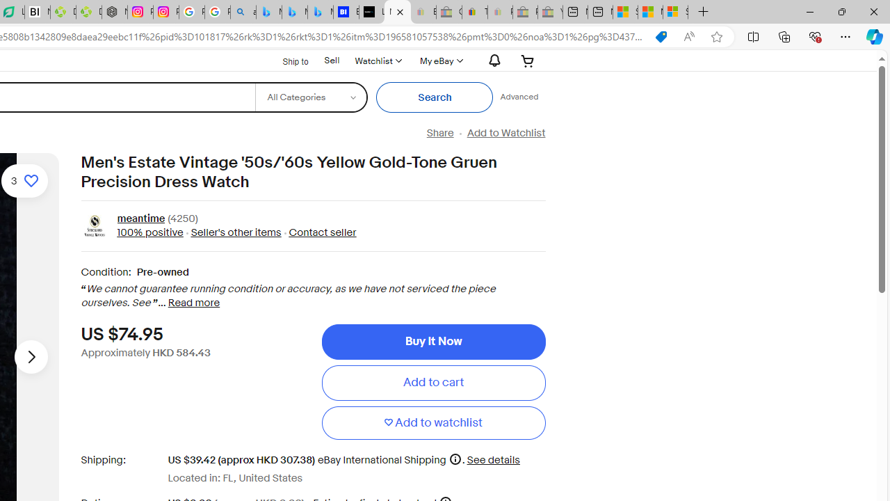  I want to click on 100% positive, so click(149, 232).